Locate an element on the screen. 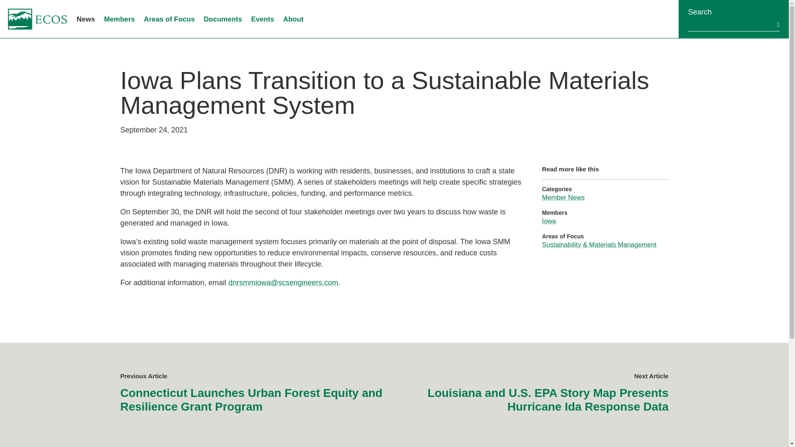  Areas of Focus is located at coordinates (169, 19).